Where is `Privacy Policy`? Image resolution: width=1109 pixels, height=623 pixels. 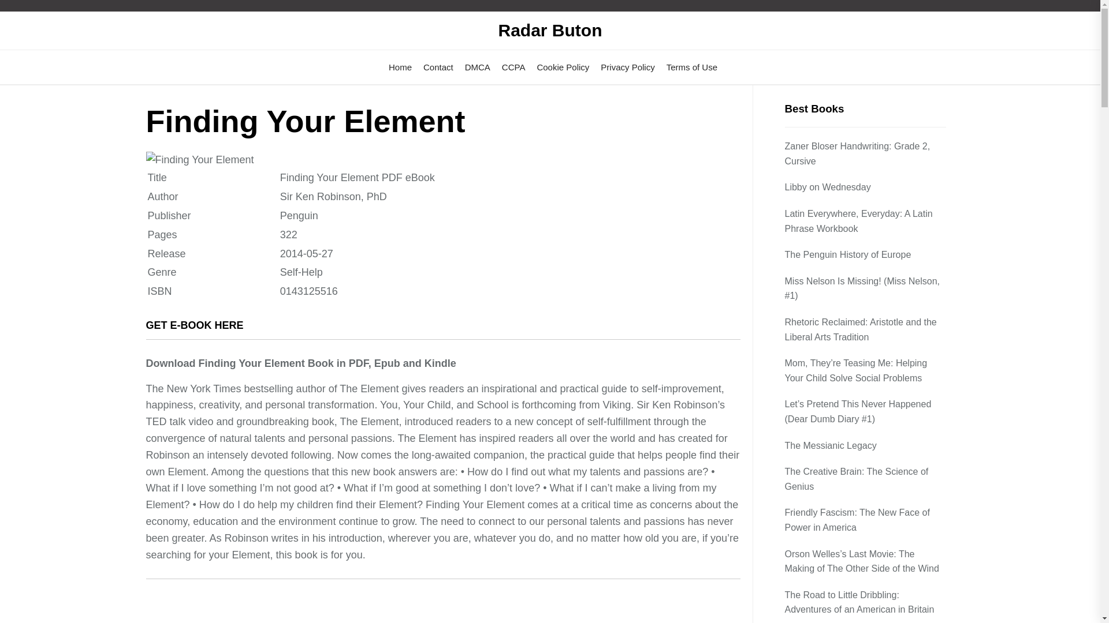 Privacy Policy is located at coordinates (627, 67).